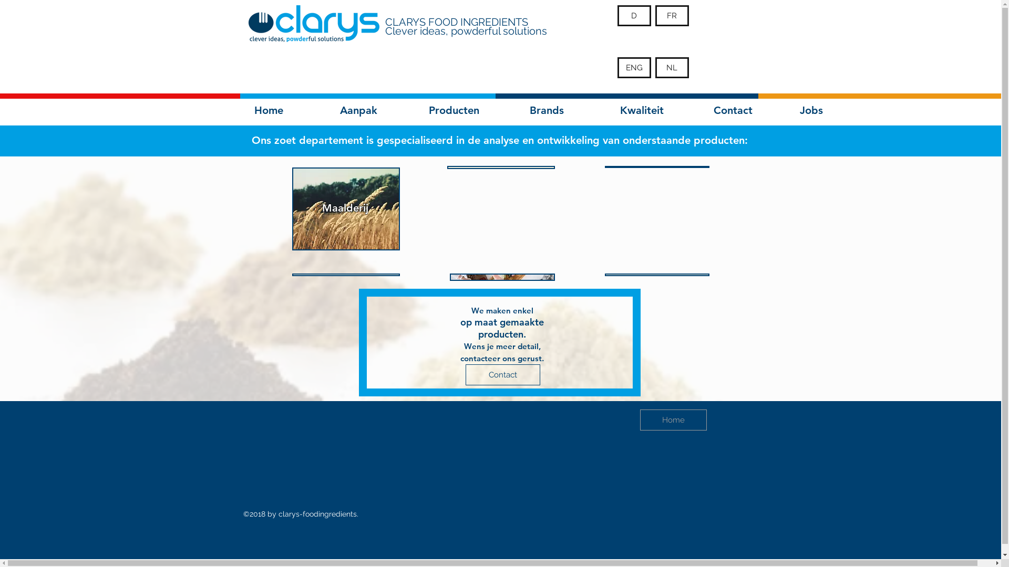 Image resolution: width=1009 pixels, height=567 pixels. Describe the element at coordinates (733, 110) in the screenshot. I see `Contact` at that location.